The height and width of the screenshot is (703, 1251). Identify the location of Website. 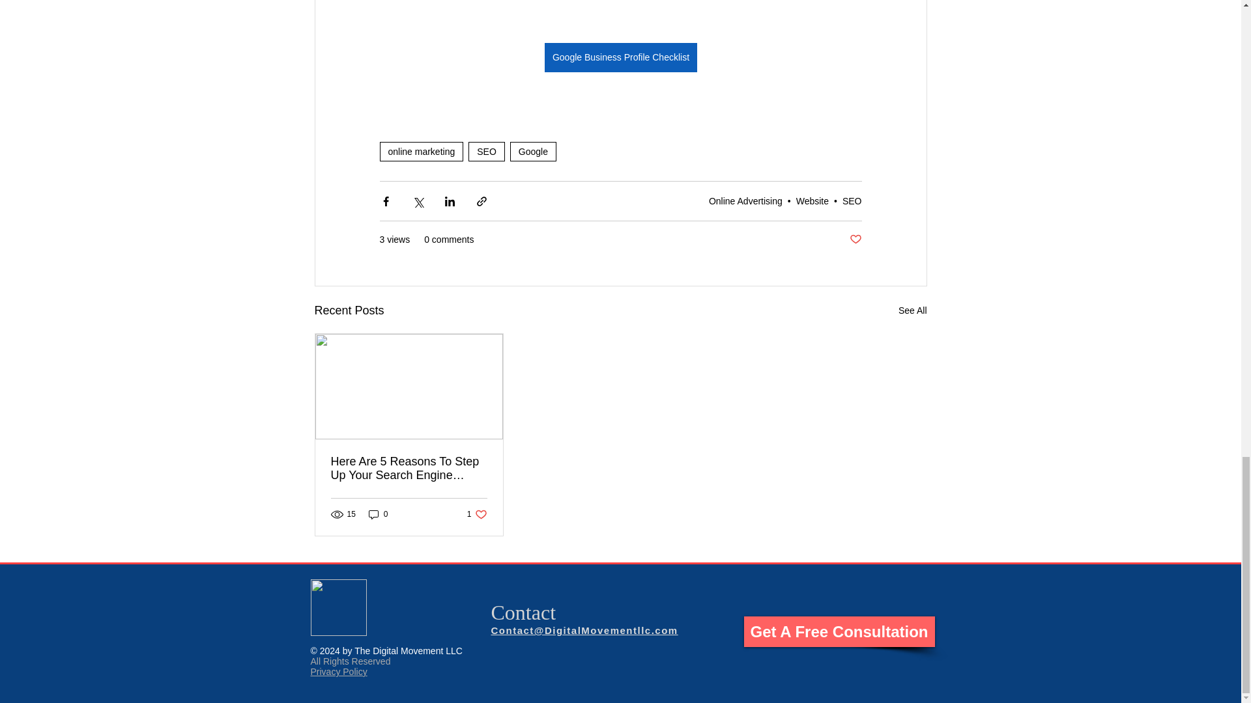
(812, 200).